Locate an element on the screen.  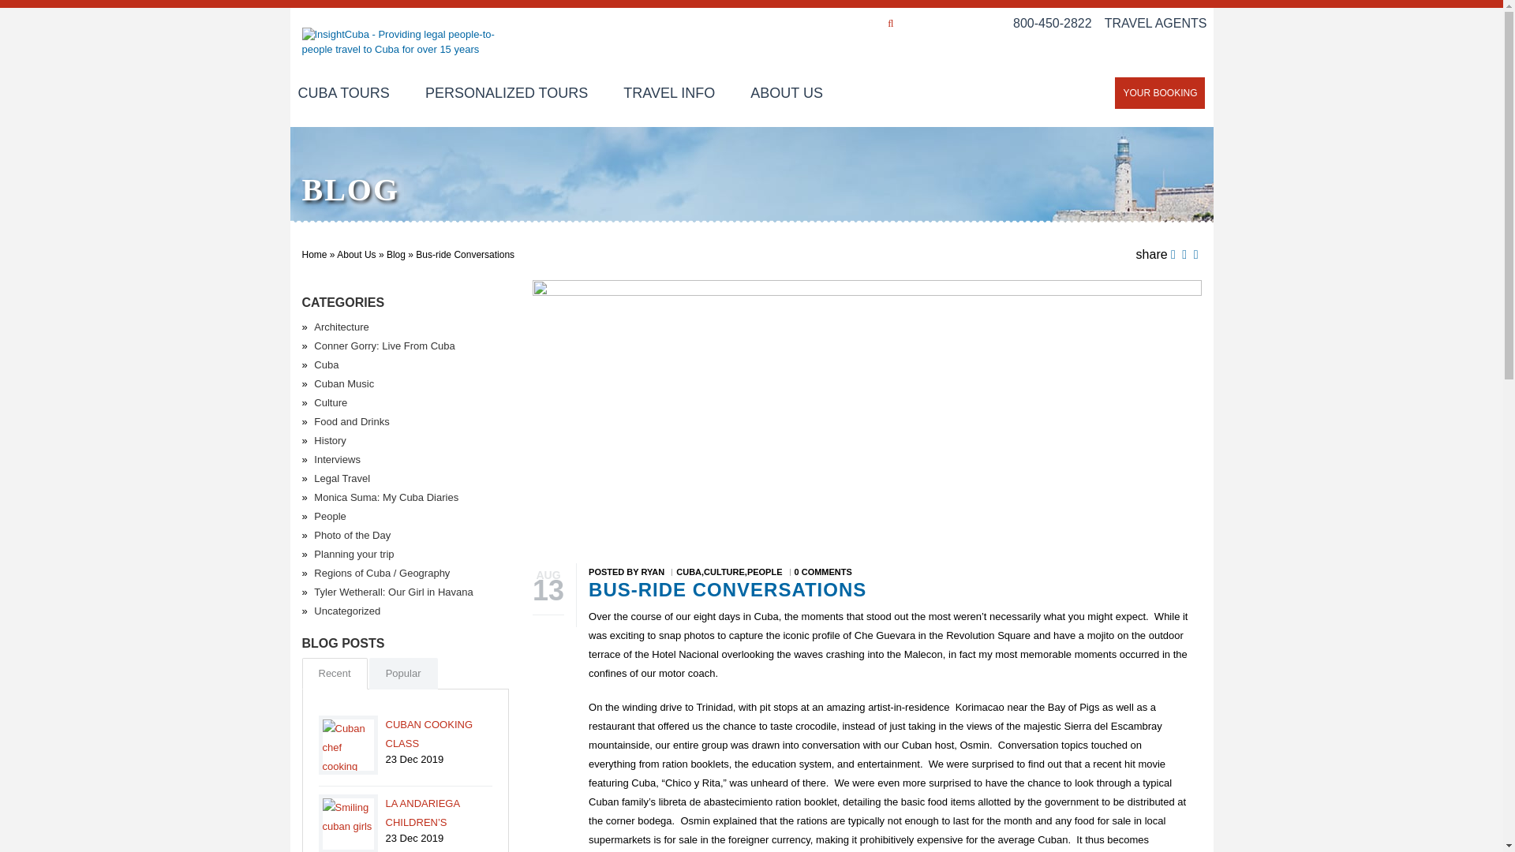
Cuban chef cooking outdoors is located at coordinates (347, 745).